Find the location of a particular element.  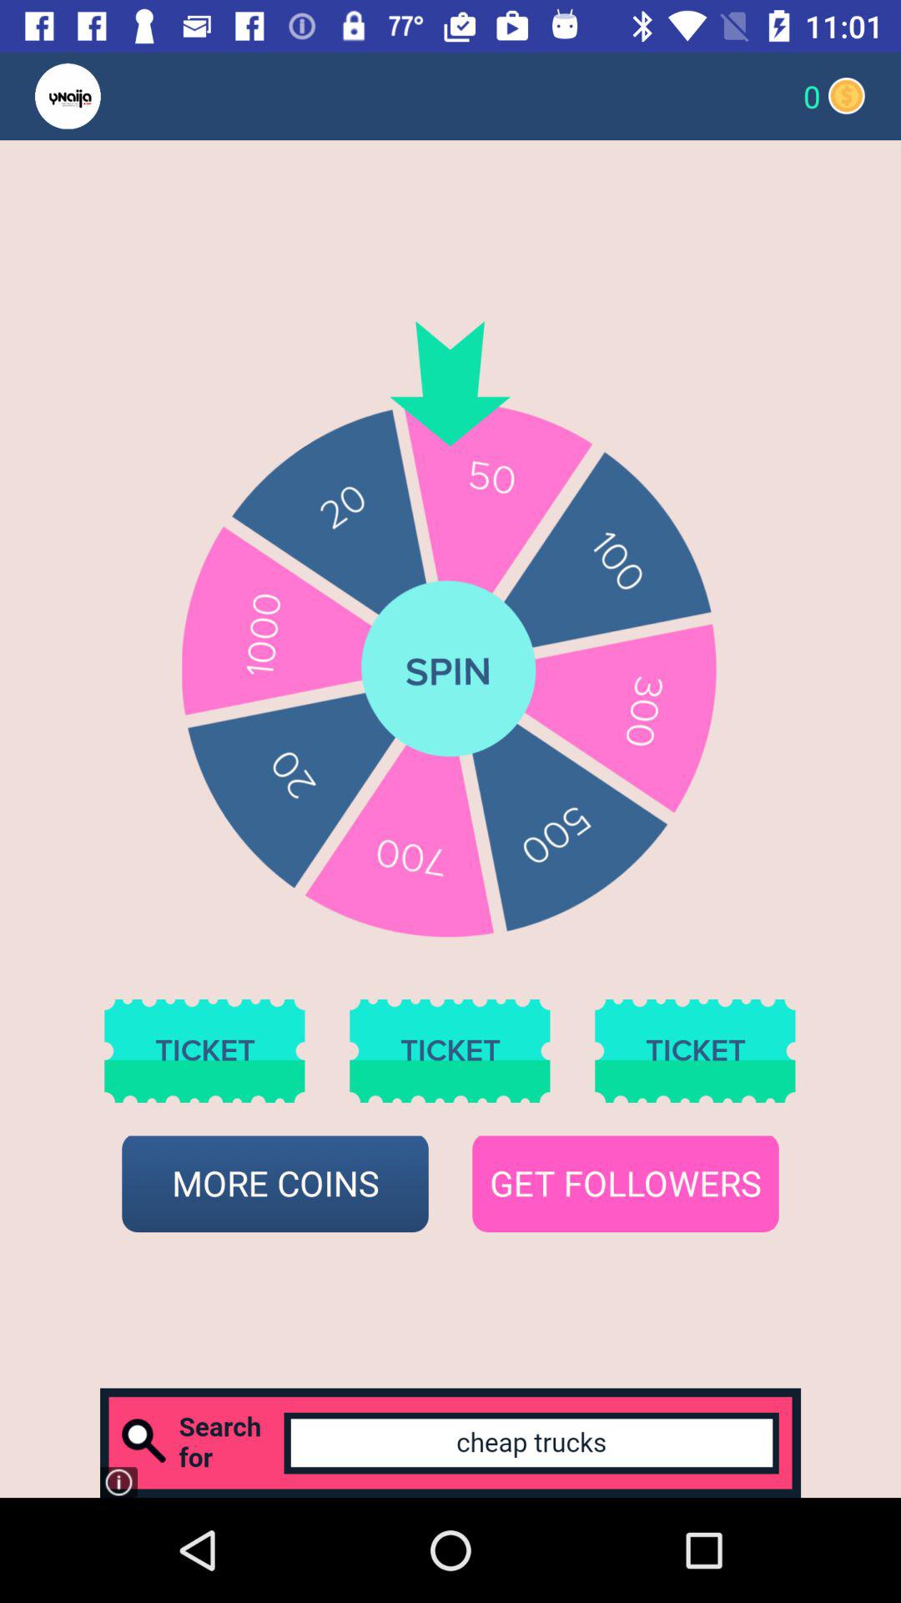

select icon next to more coins icon is located at coordinates (626, 1184).